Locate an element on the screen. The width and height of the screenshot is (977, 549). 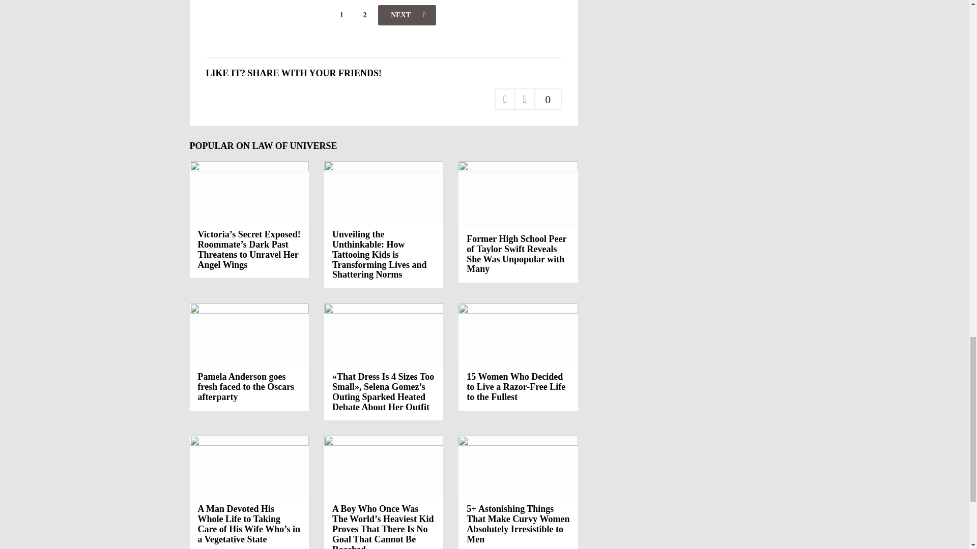
Pamela Anderson goes fresh faced to the Oscars afterparty is located at coordinates (245, 386).